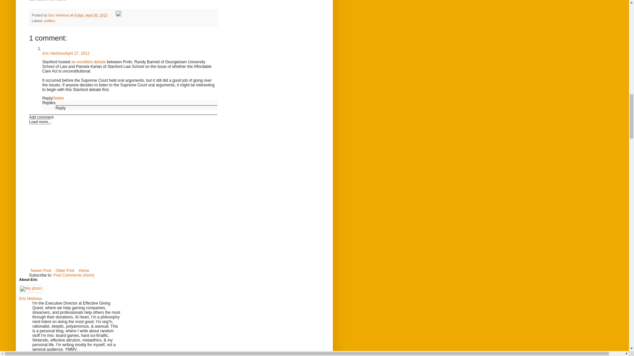 This screenshot has height=356, width=634. Describe the element at coordinates (61, 108) in the screenshot. I see `Reply` at that location.